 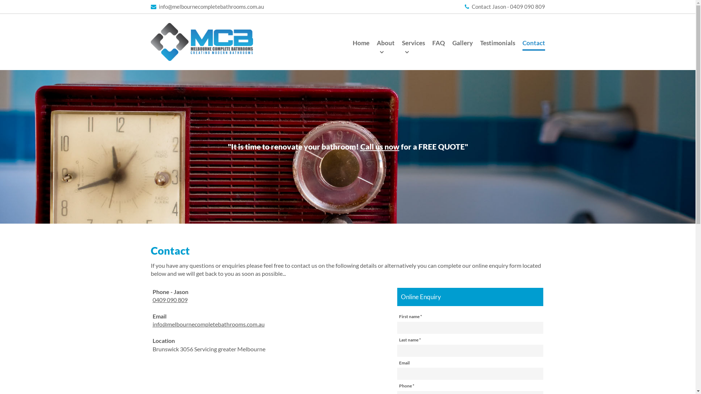 What do you see at coordinates (533, 45) in the screenshot?
I see `Contact` at bounding box center [533, 45].